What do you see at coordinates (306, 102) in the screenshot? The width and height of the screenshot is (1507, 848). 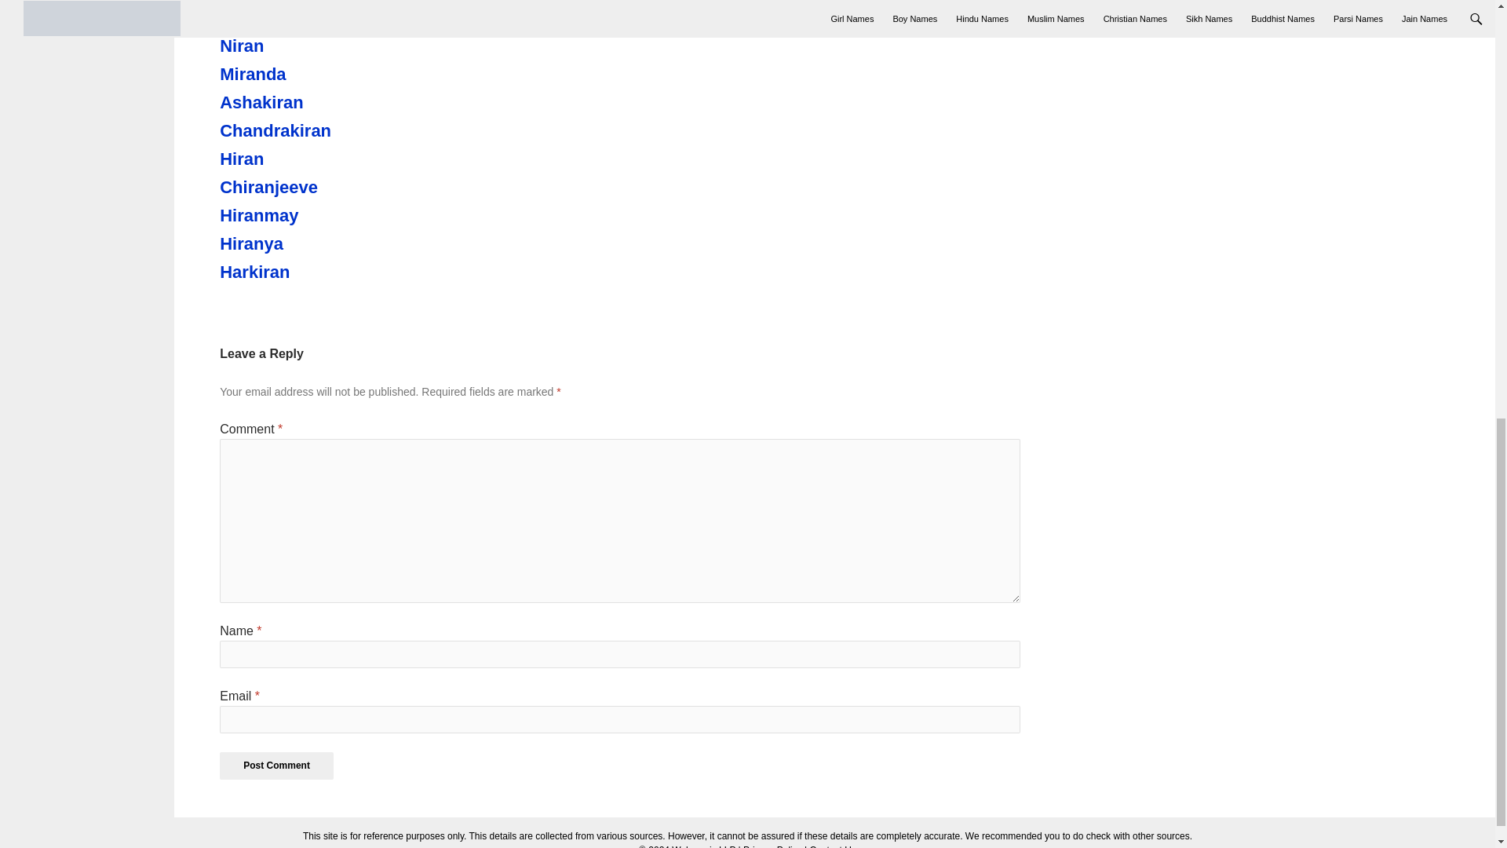 I see `Ashakiran` at bounding box center [306, 102].